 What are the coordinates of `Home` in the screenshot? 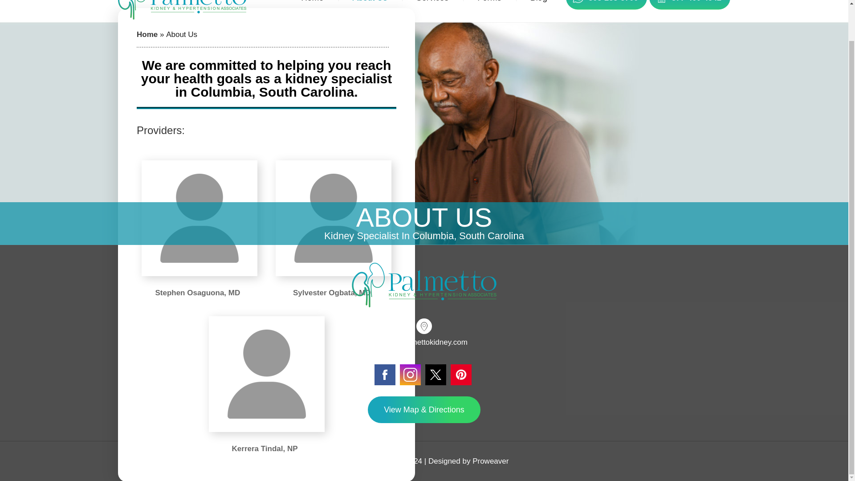 It's located at (147, 35).